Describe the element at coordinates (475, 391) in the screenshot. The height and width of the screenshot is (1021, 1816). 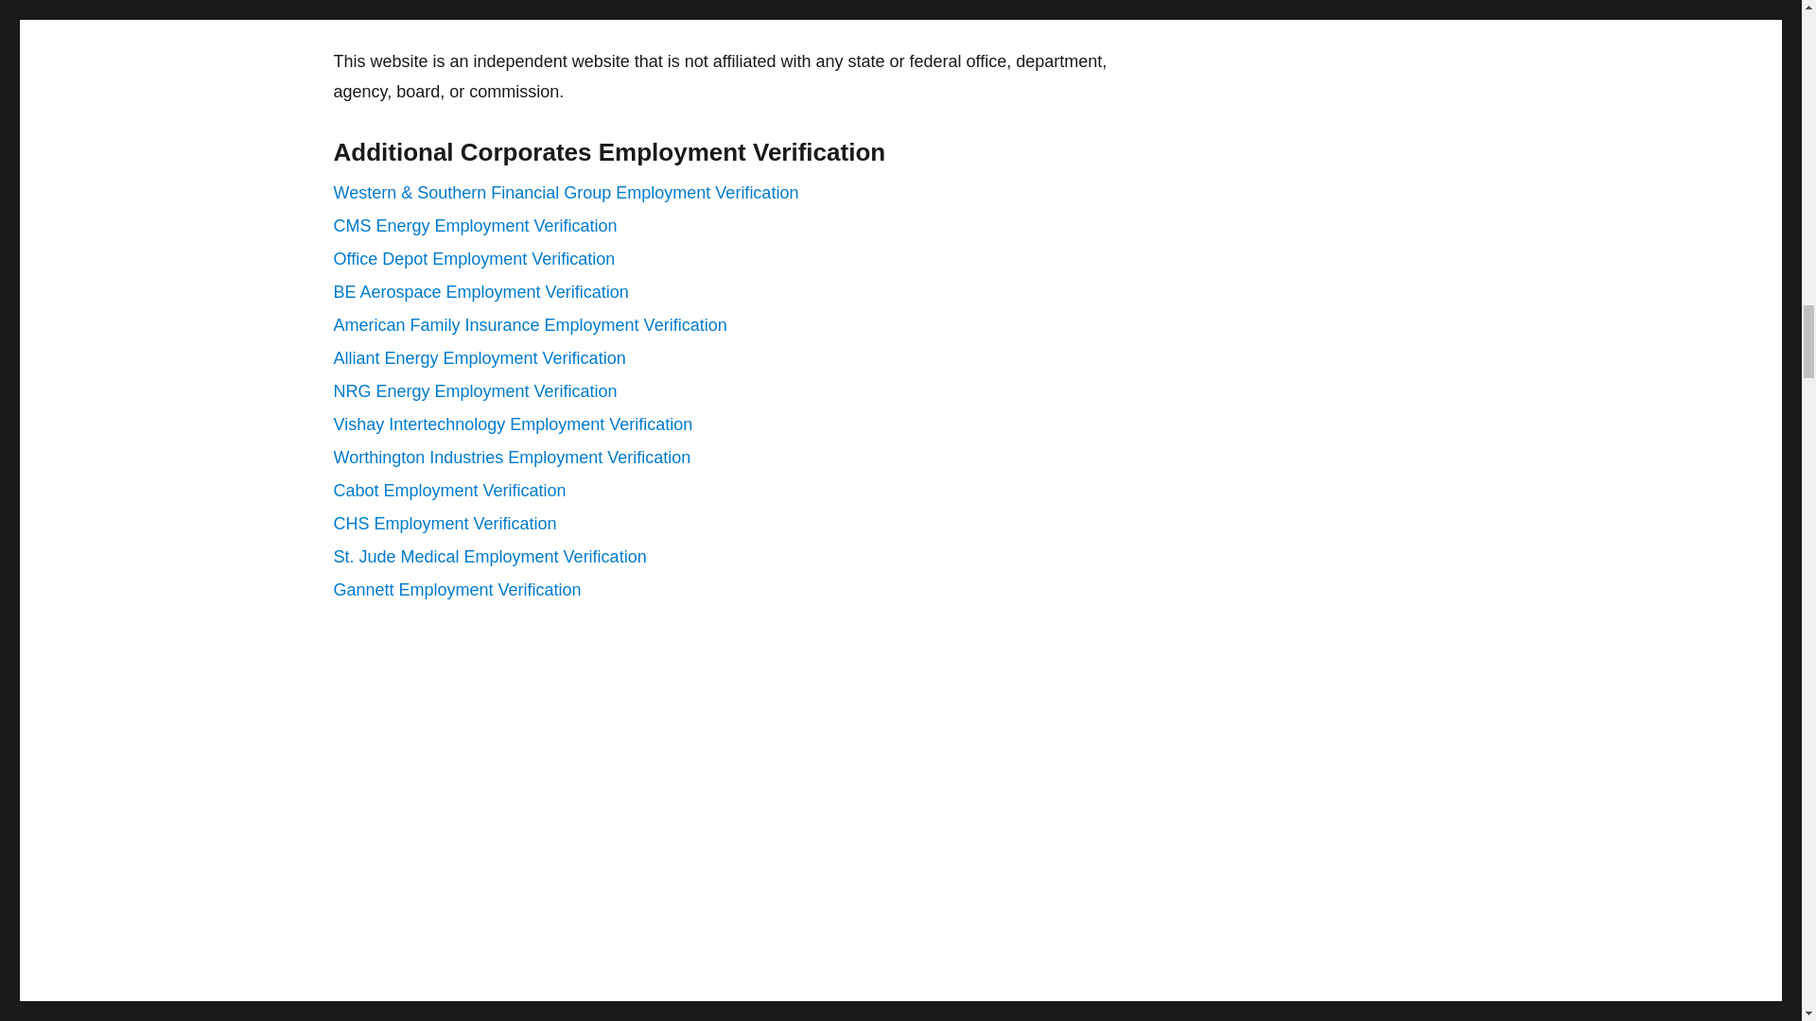
I see `NRG Energy Employment Verification` at that location.